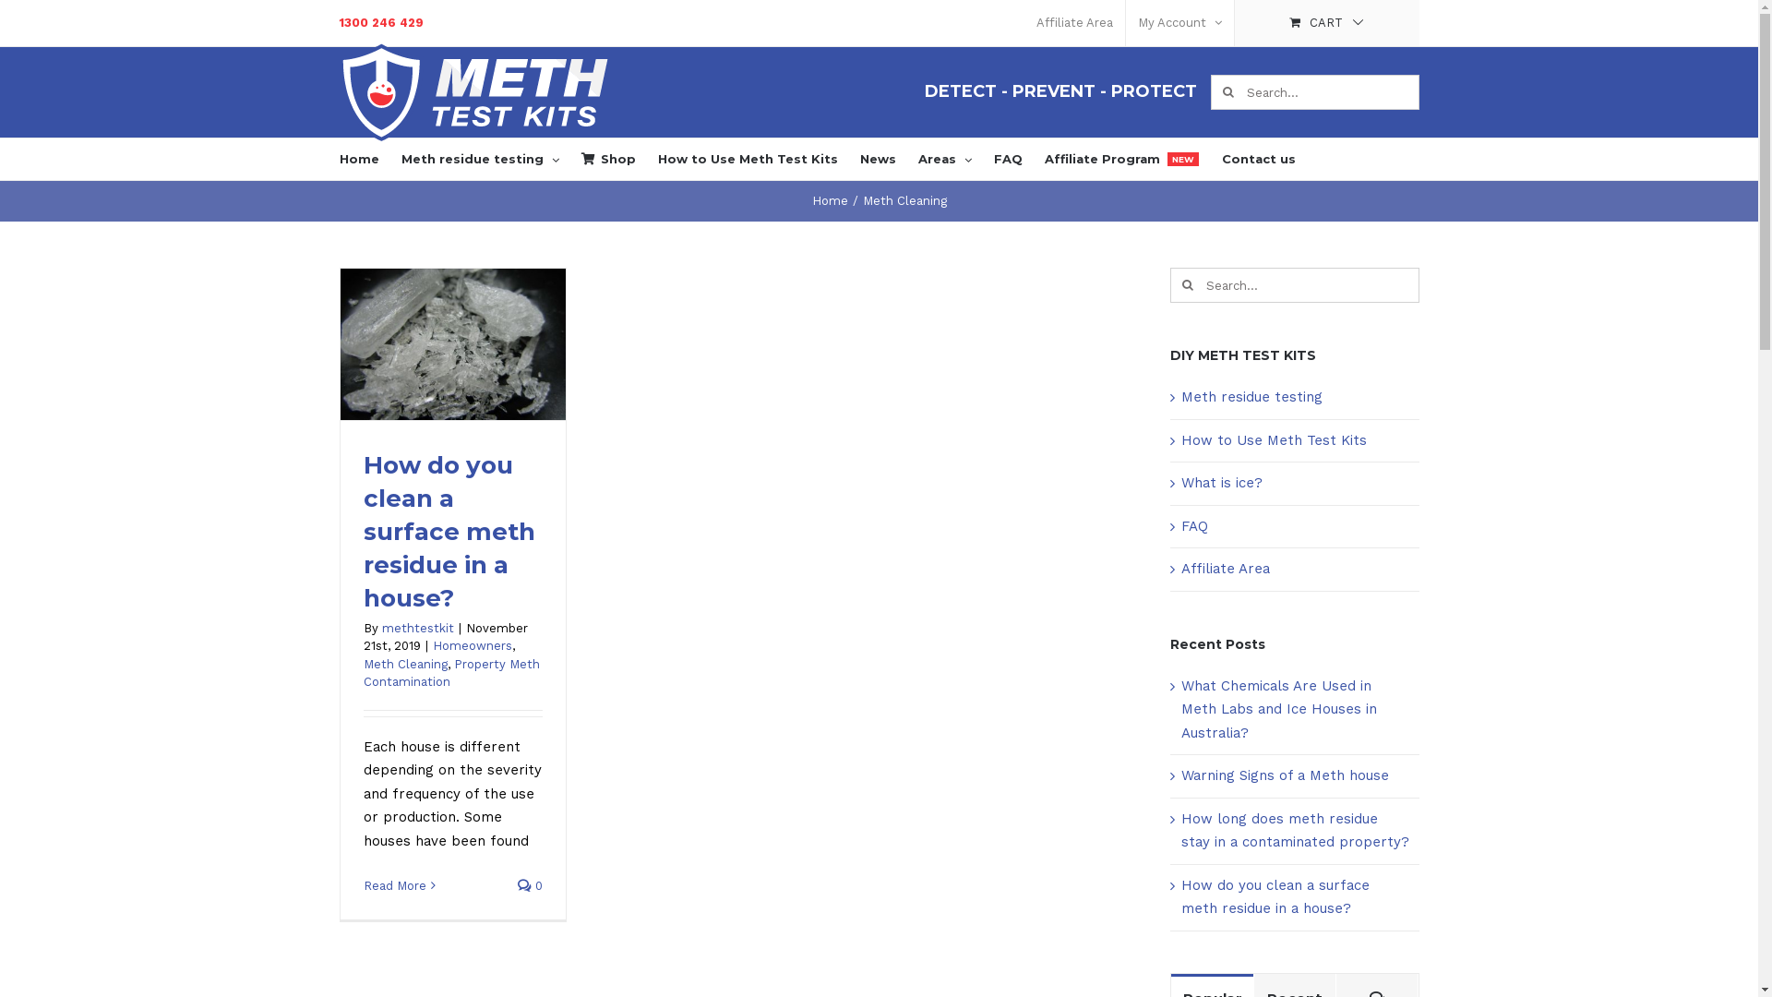  I want to click on Home, so click(360, 159).